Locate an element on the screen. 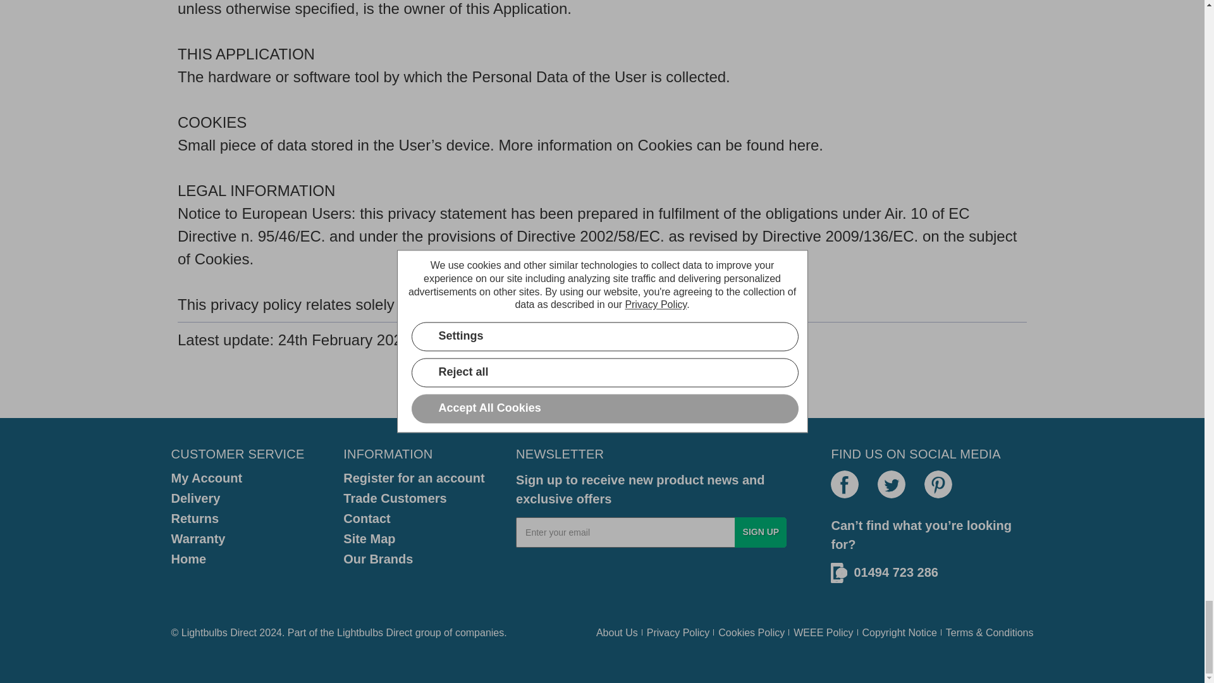 Image resolution: width=1214 pixels, height=683 pixels. Twitter is located at coordinates (892, 484).